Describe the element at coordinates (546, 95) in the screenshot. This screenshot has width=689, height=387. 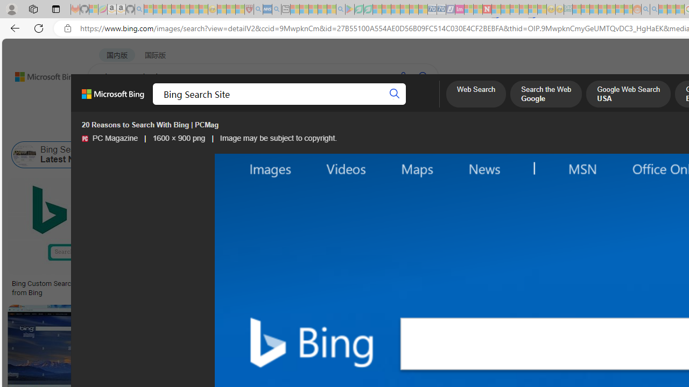
I see `Search the Web Google` at that location.